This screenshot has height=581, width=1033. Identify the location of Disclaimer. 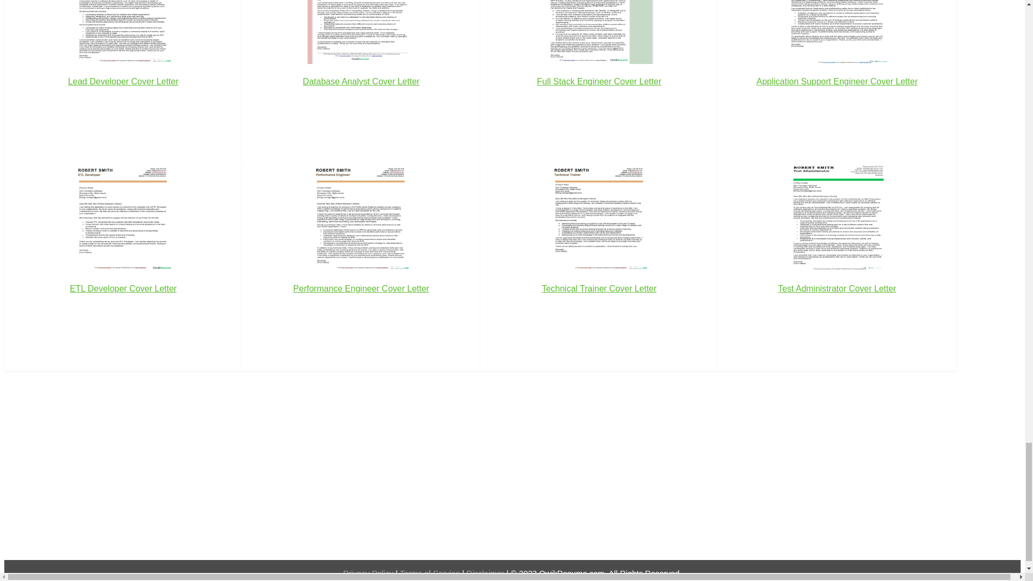
(486, 573).